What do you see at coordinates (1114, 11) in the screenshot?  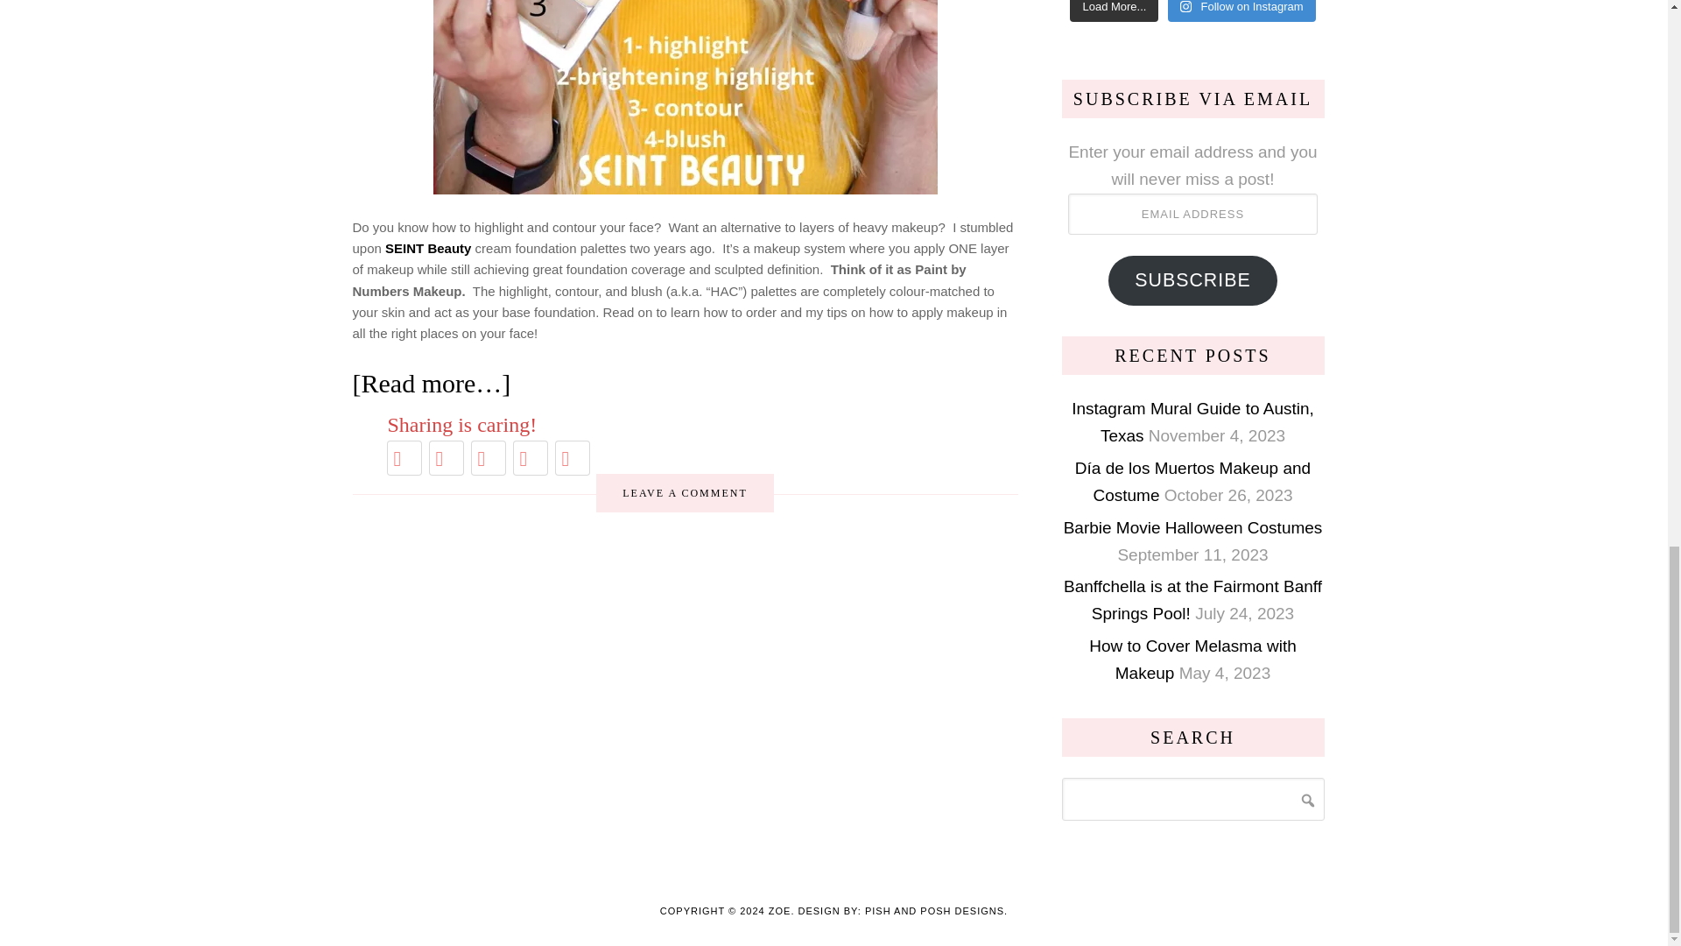 I see `Load More...` at bounding box center [1114, 11].